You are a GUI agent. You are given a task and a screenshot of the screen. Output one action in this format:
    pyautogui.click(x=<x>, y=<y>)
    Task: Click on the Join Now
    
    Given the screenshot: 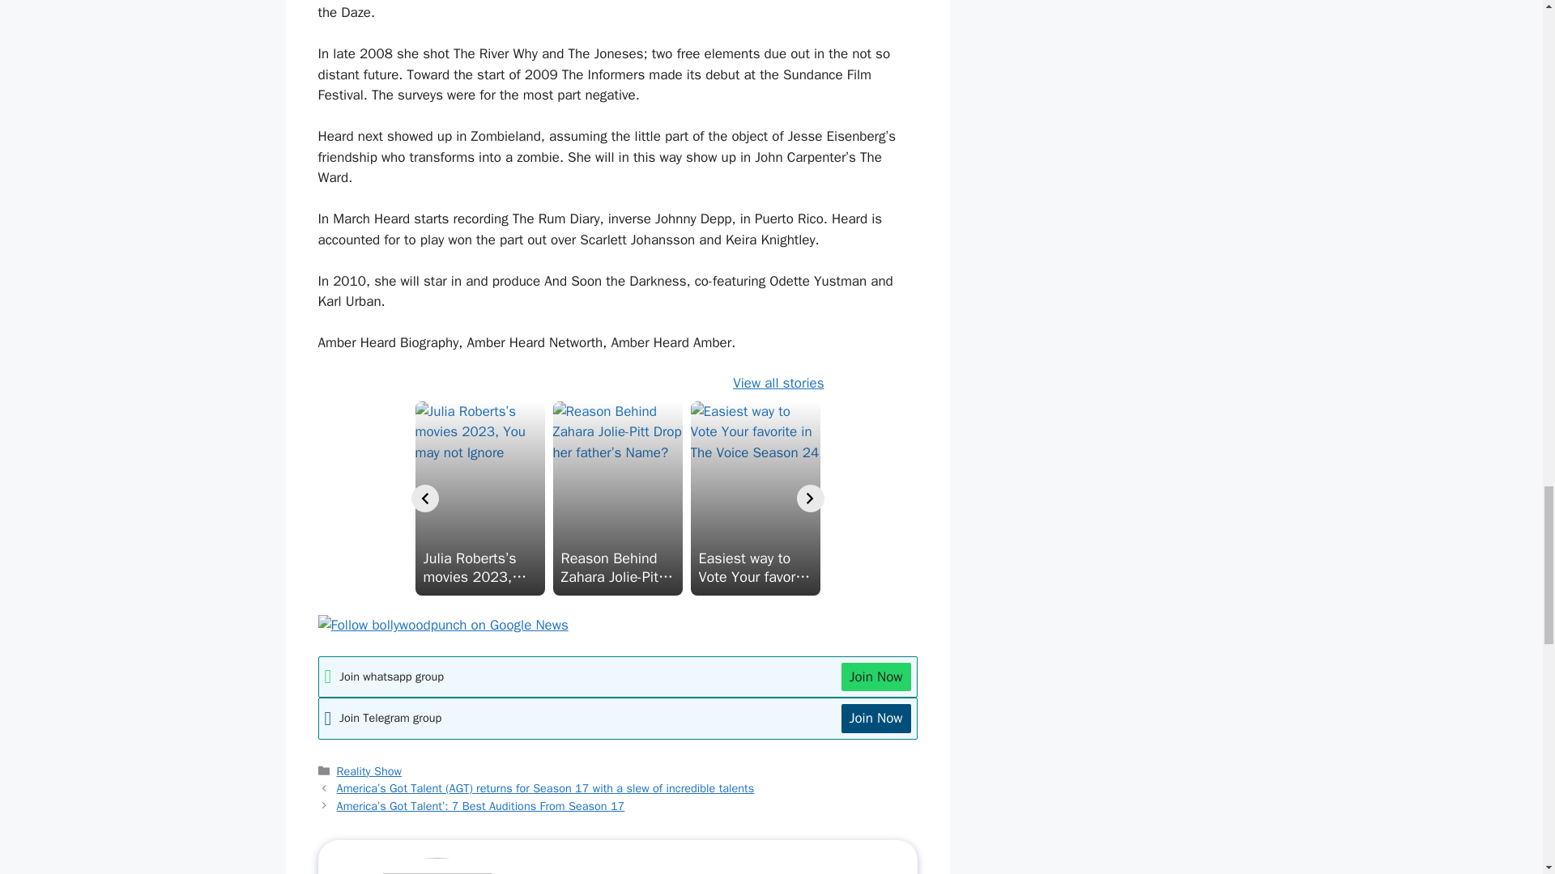 What is the action you would take?
    pyautogui.click(x=876, y=719)
    